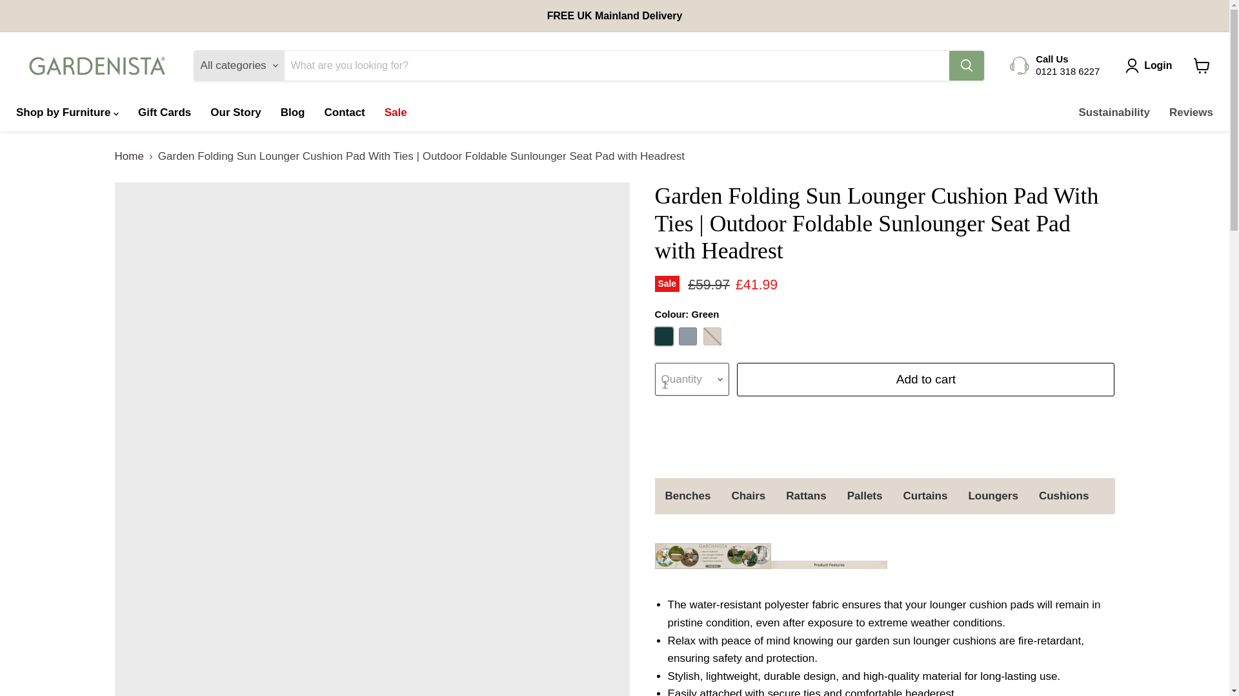 Image resolution: width=1239 pixels, height=696 pixels. Describe the element at coordinates (1202, 66) in the screenshot. I see `View cart` at that location.